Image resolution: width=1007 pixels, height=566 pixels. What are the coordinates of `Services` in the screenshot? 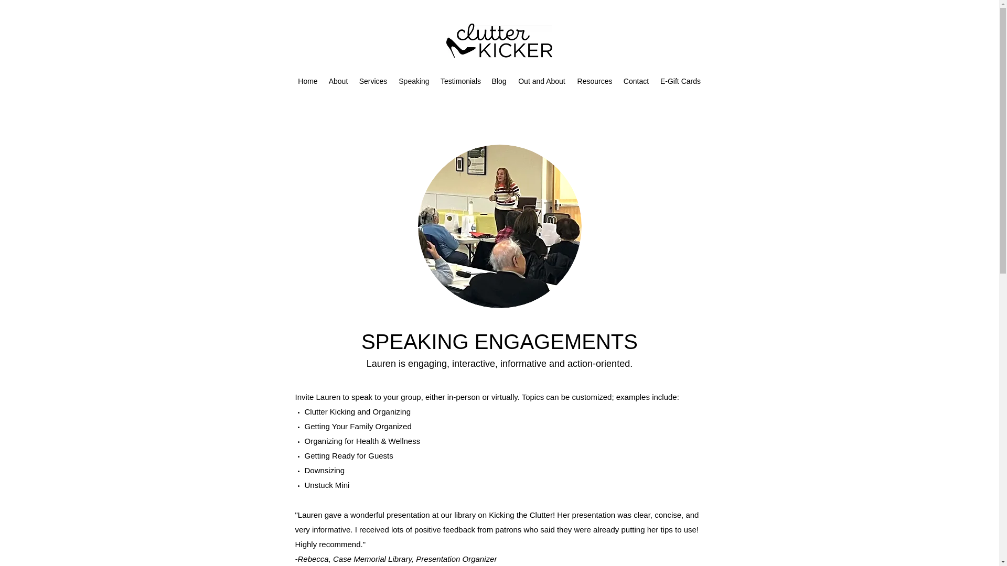 It's located at (372, 81).